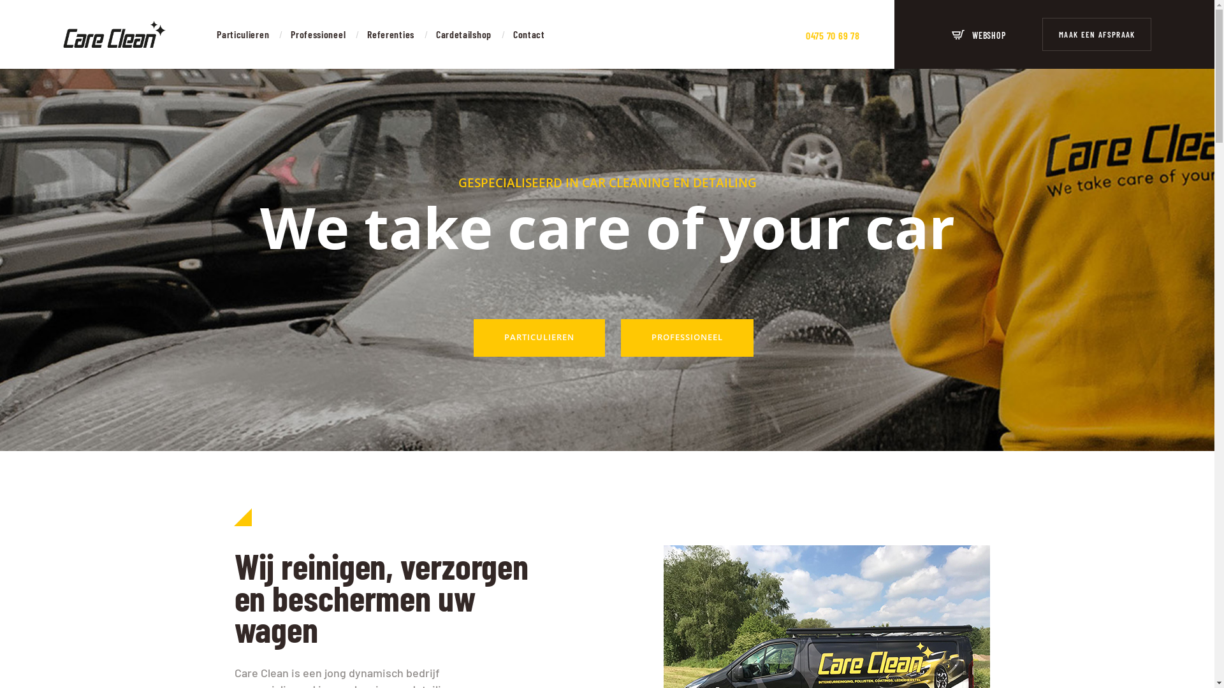 The width and height of the screenshot is (1224, 688). What do you see at coordinates (318, 34) in the screenshot?
I see `Professioneel` at bounding box center [318, 34].